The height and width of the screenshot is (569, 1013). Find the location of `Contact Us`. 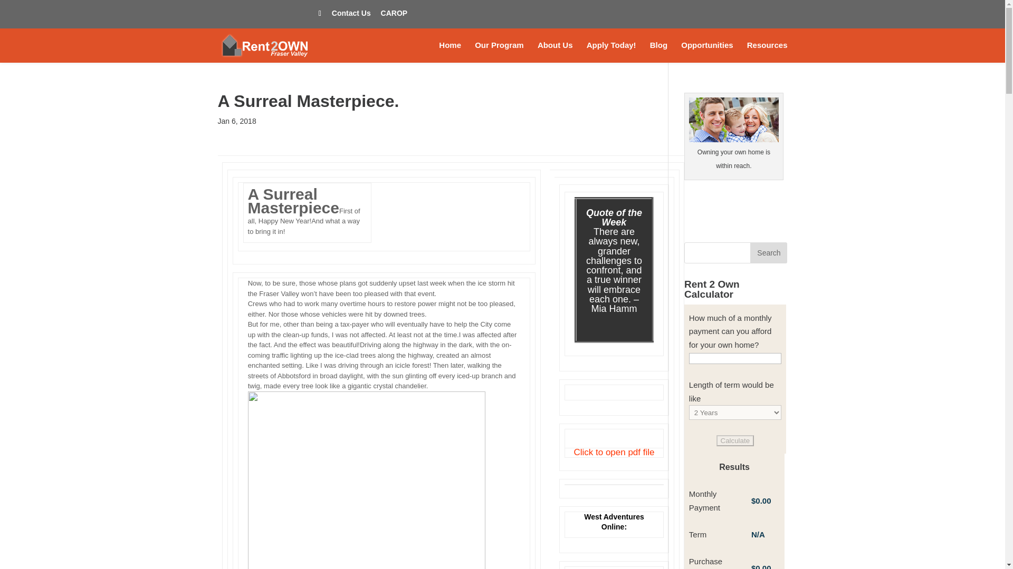

Contact Us is located at coordinates (351, 16).